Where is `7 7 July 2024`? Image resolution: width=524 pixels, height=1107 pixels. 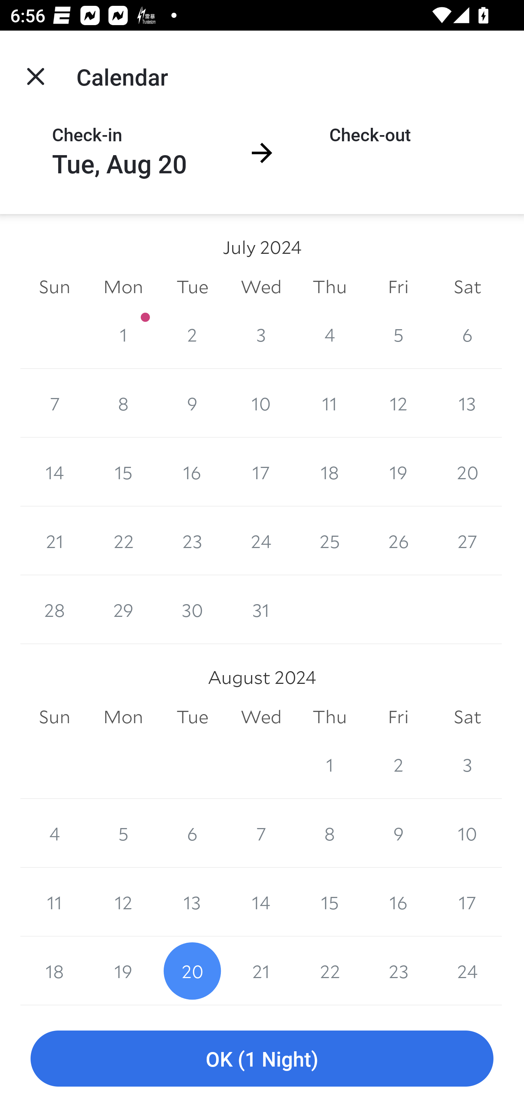 7 7 July 2024 is located at coordinates (55, 403).